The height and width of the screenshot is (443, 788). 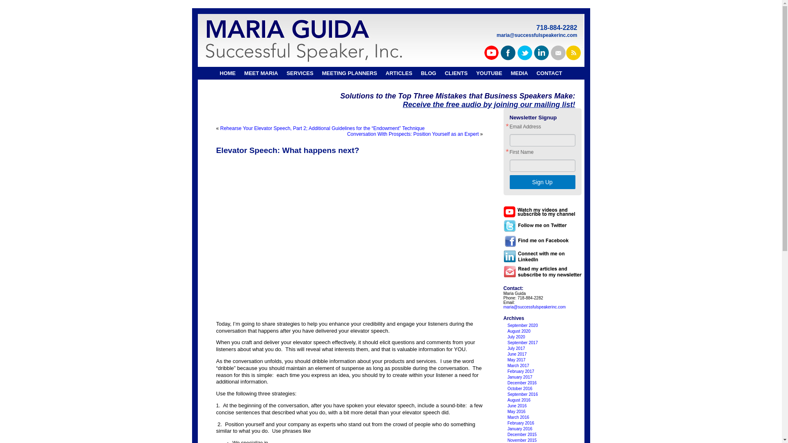 What do you see at coordinates (428, 73) in the screenshot?
I see `BLOG` at bounding box center [428, 73].